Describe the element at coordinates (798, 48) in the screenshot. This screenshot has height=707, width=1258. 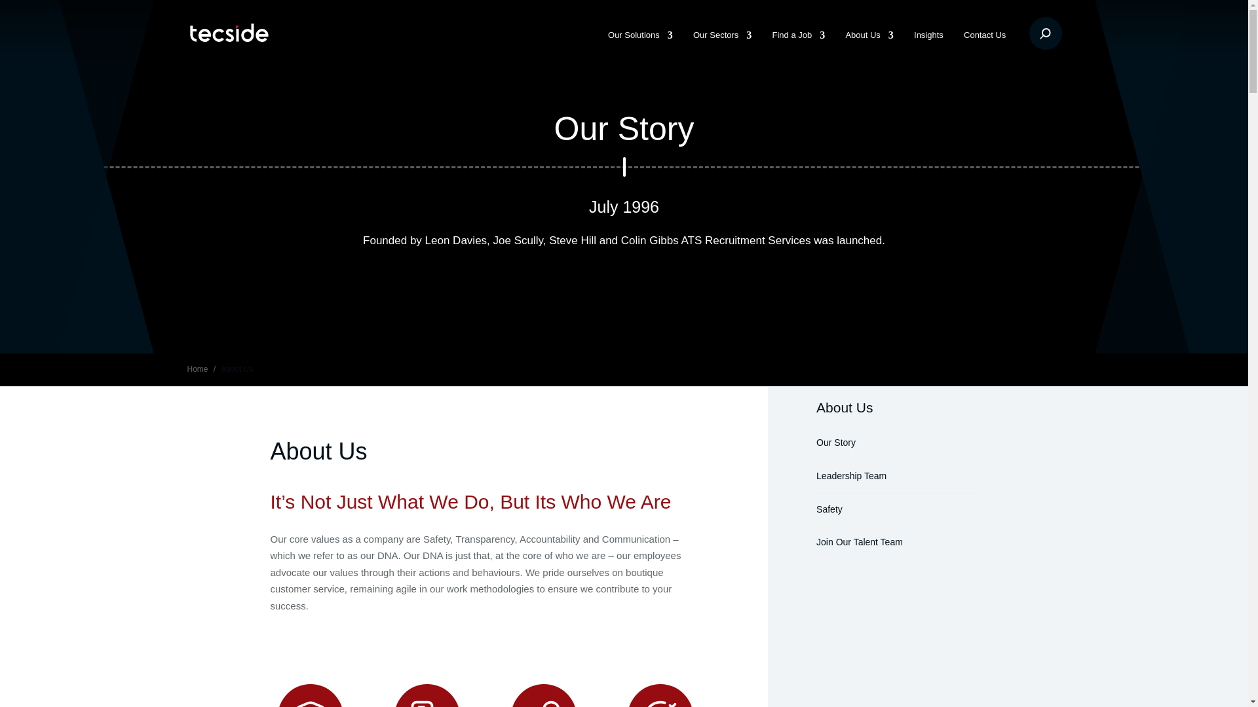
I see `Find a Job` at that location.